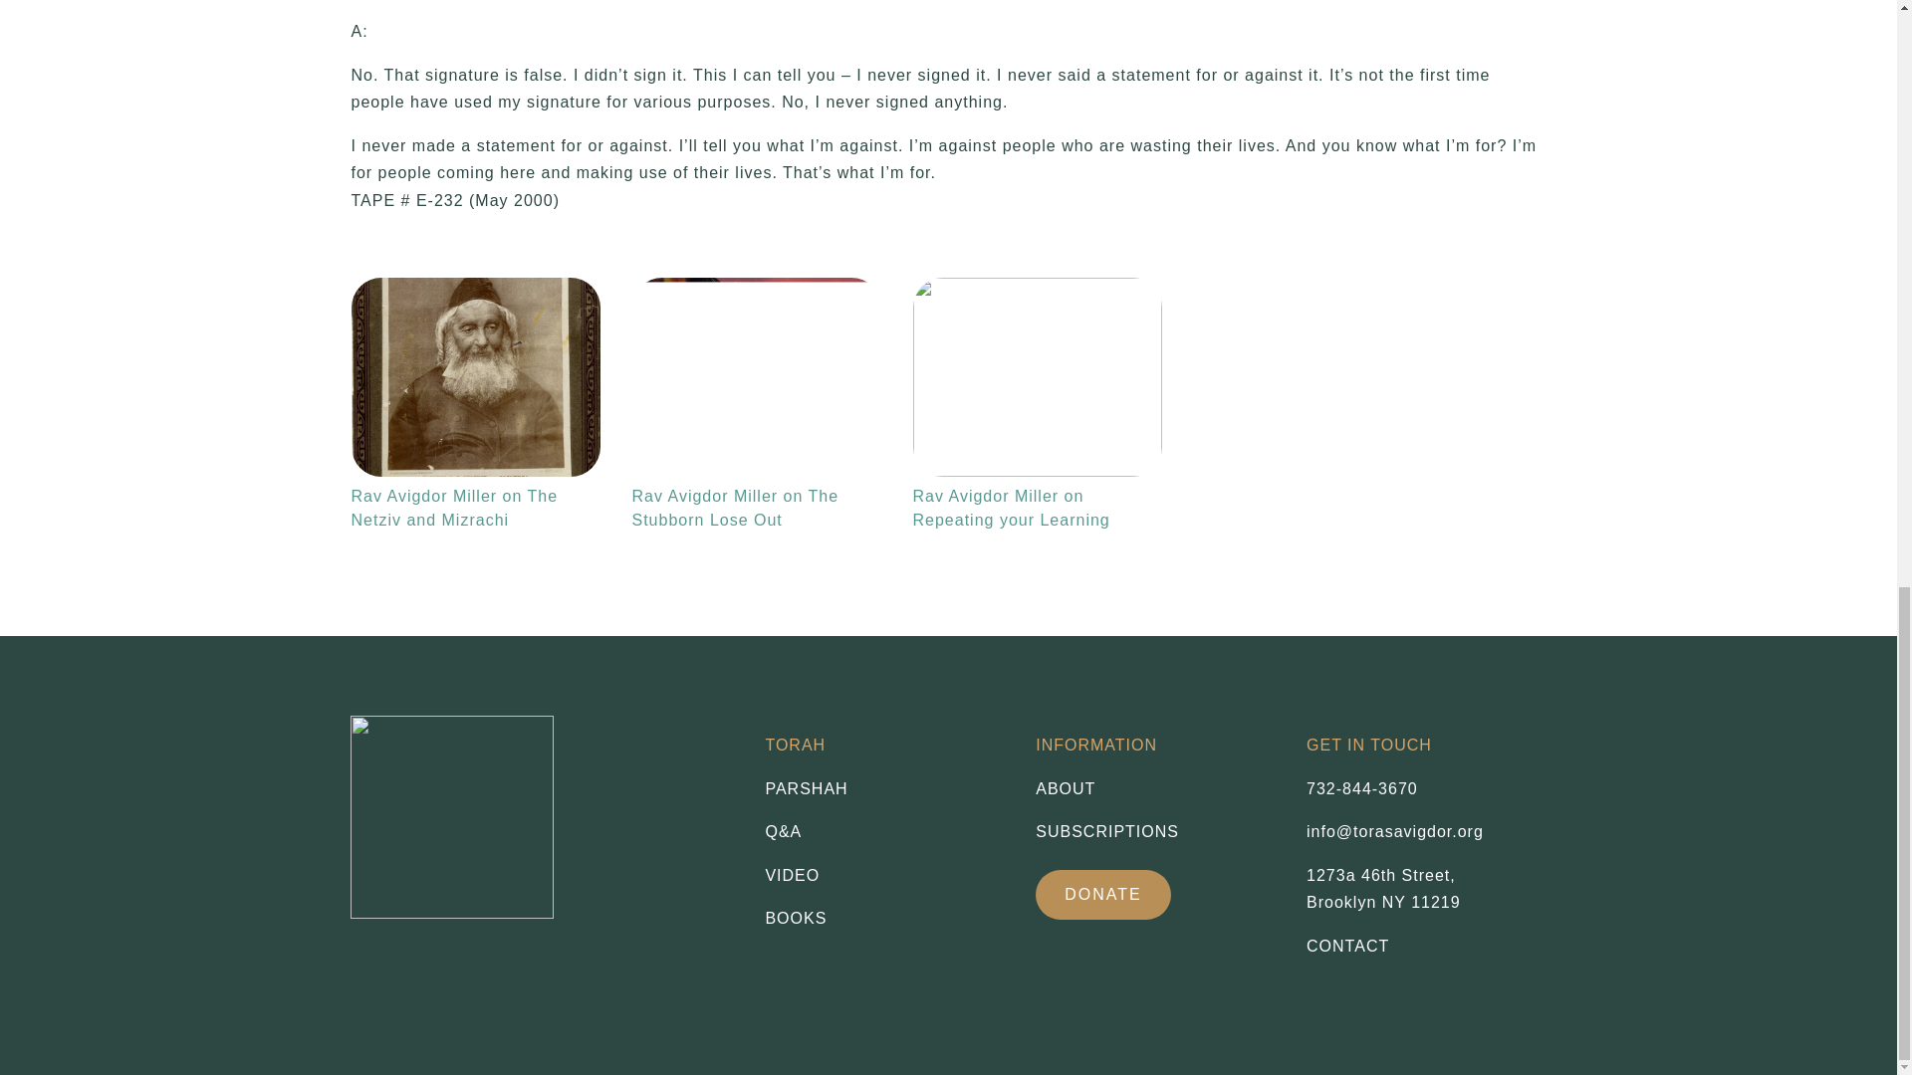  Describe the element at coordinates (1103, 894) in the screenshot. I see `PARSHAH` at that location.